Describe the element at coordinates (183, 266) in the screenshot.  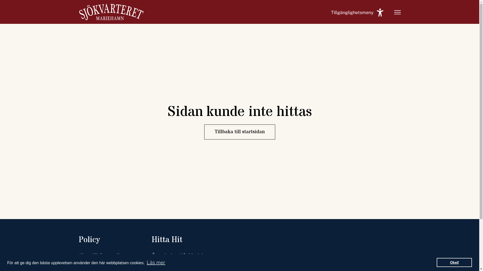
I see `+358 40 5283899` at that location.